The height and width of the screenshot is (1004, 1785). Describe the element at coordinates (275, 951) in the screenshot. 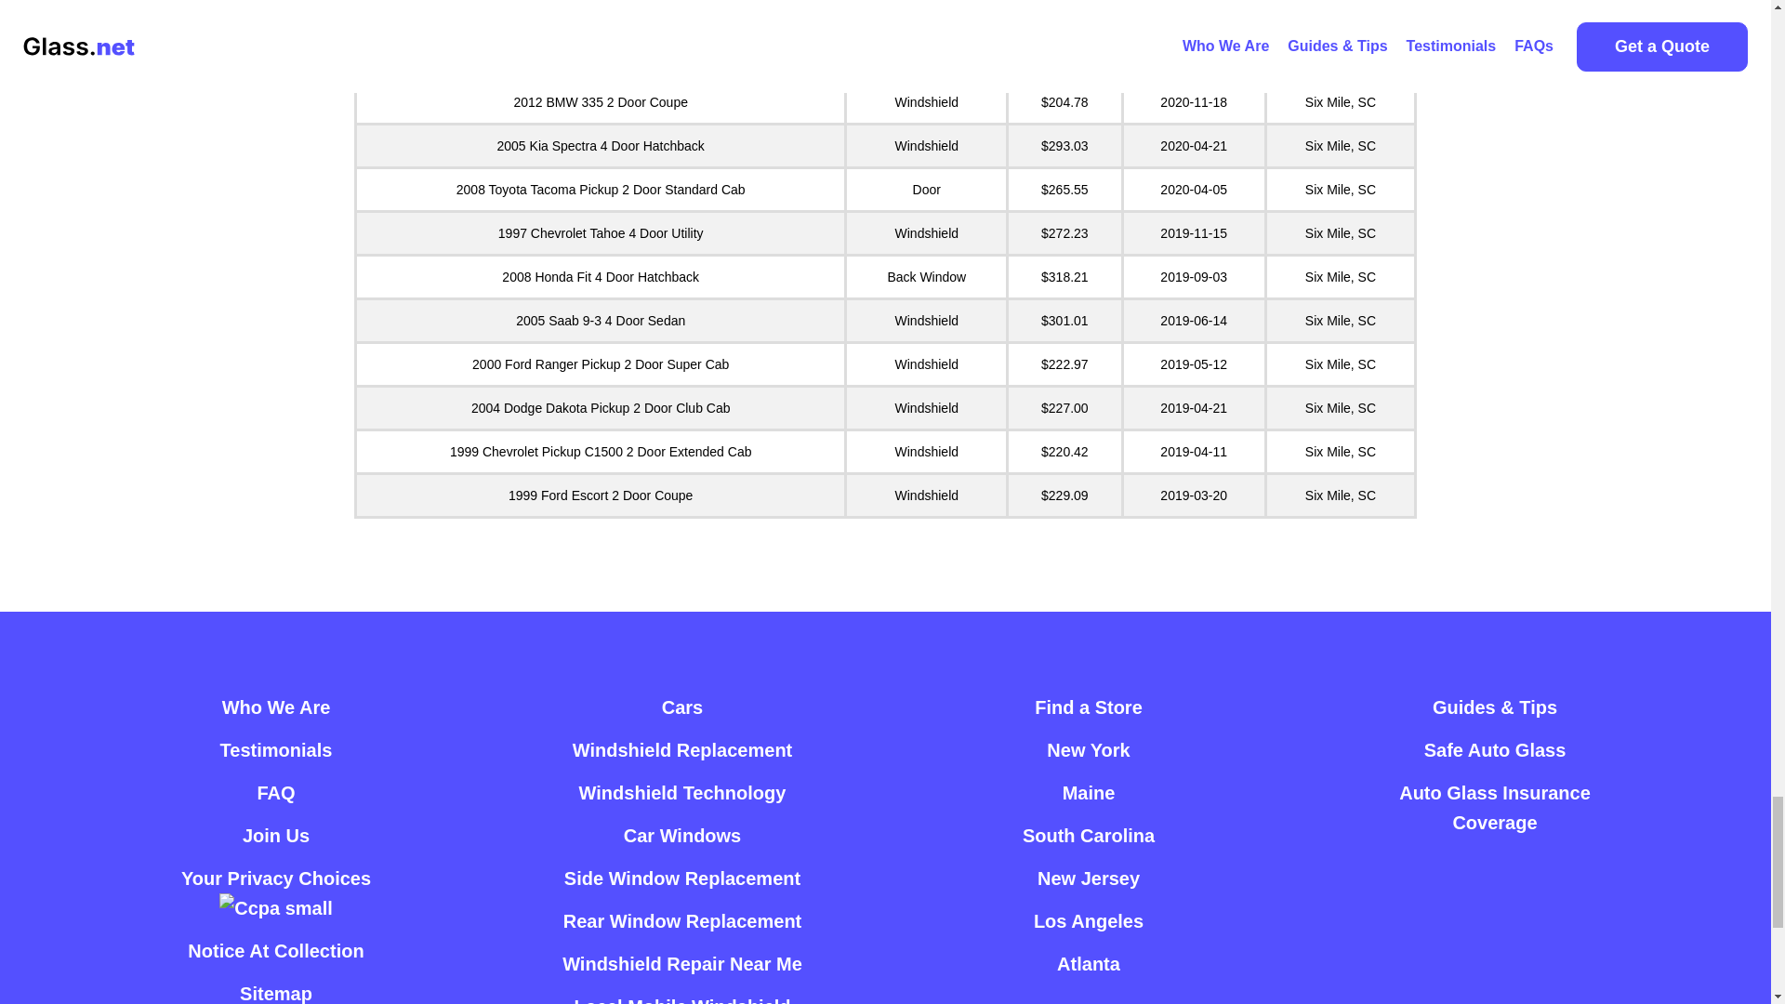

I see `Notice At Collection` at that location.